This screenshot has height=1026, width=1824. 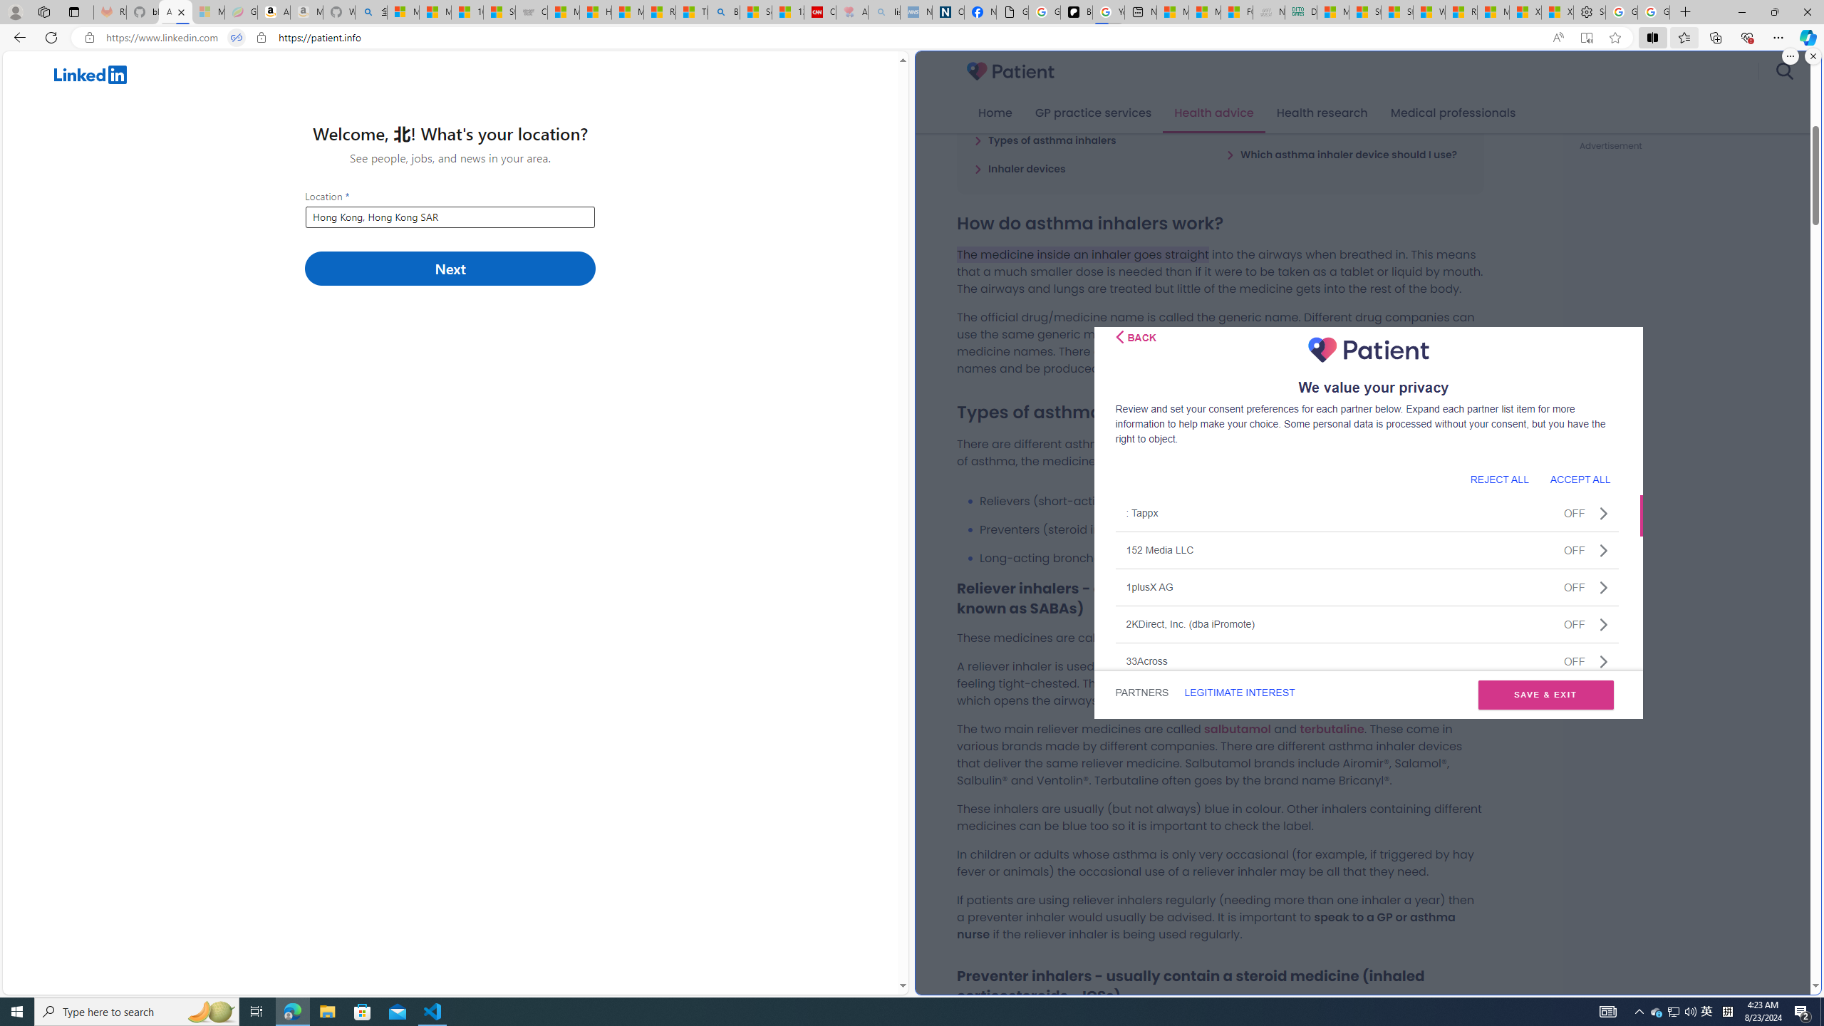 I want to click on Preventers (steroid inhalers)., so click(x=1231, y=530).